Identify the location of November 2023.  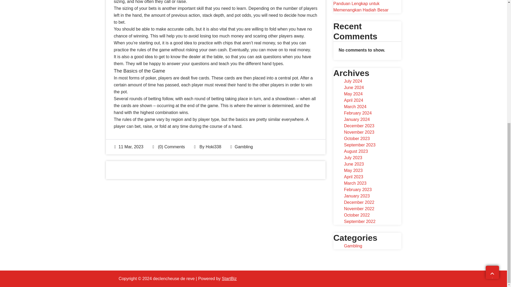
(359, 132).